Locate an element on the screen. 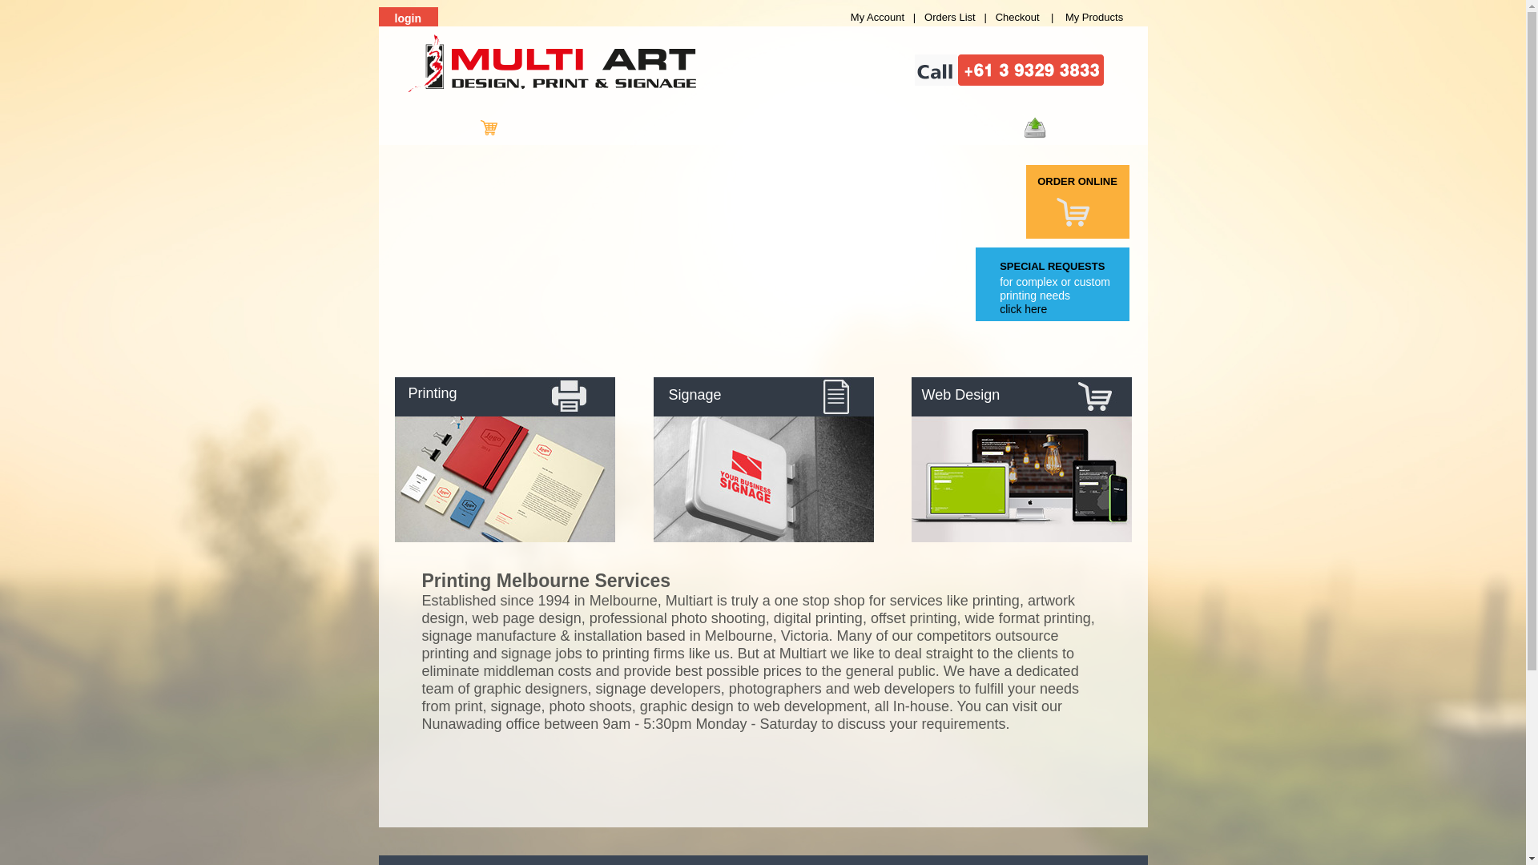 The image size is (1538, 865). Signage is located at coordinates (723, 402).